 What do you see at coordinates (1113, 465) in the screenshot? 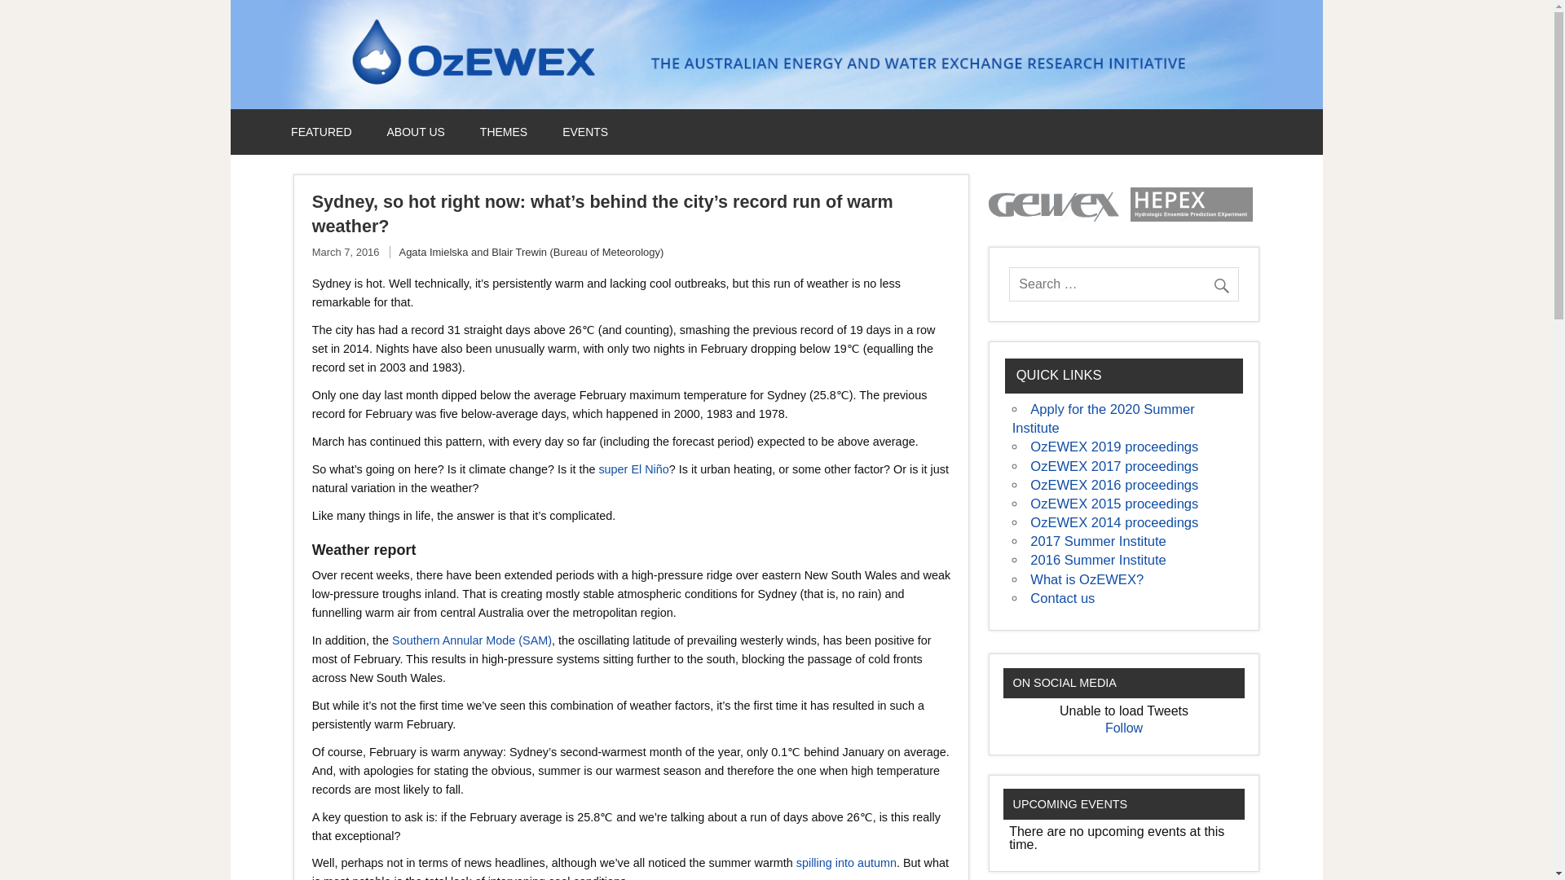
I see `OzEWEX 2017 proceedings` at bounding box center [1113, 465].